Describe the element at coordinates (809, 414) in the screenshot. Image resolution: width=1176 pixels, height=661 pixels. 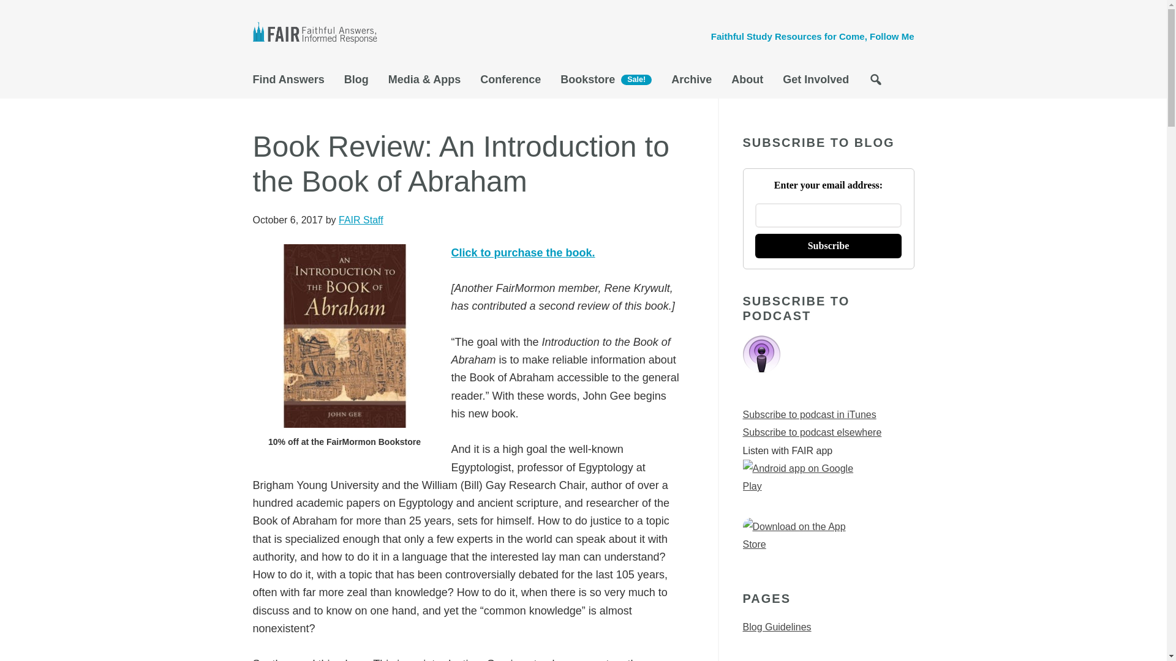
I see `Subscribe to podcast in iTunes` at that location.